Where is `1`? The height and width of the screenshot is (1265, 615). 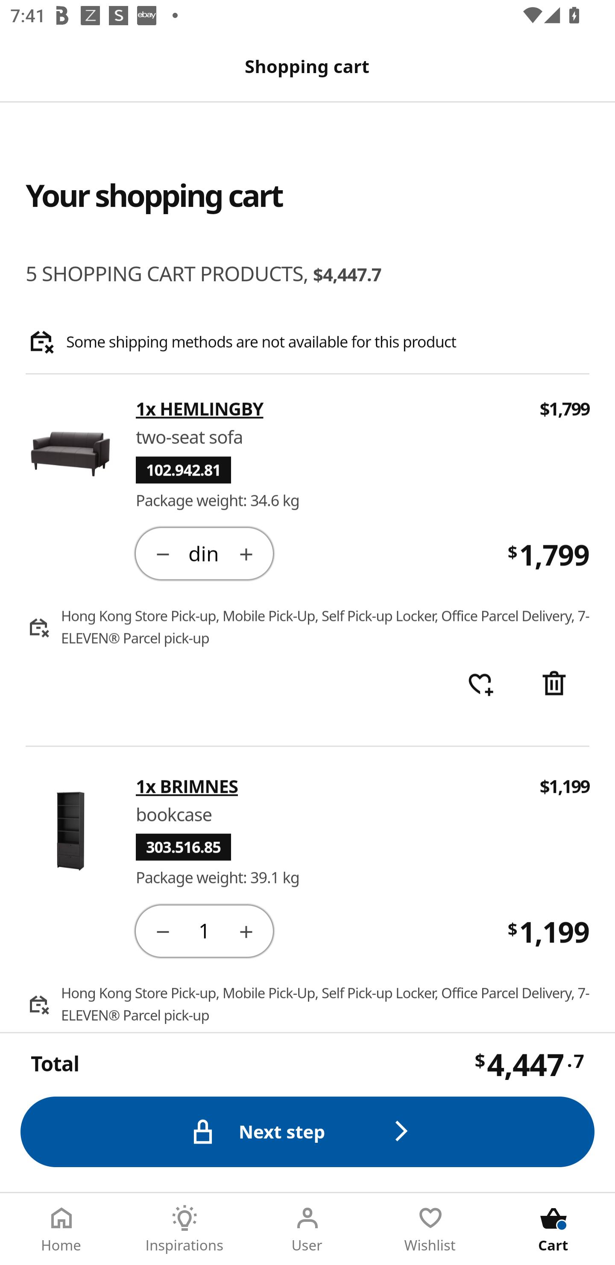
1 is located at coordinates (204, 930).